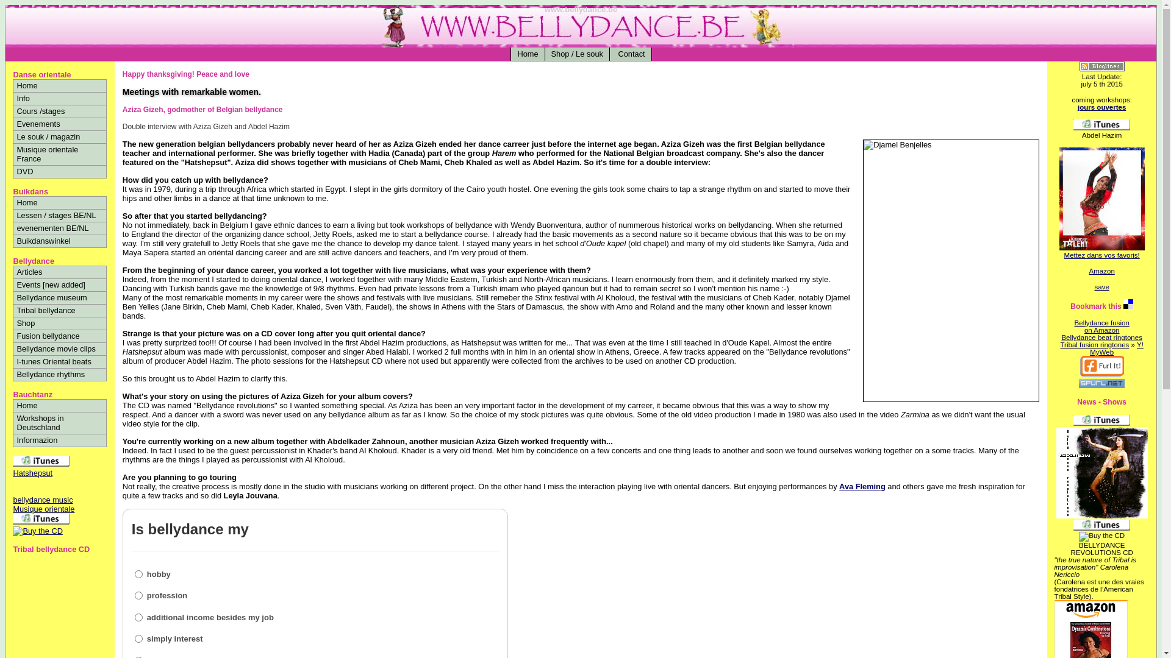 Image resolution: width=1171 pixels, height=658 pixels. What do you see at coordinates (60, 228) in the screenshot?
I see `evenementen BE/NL` at bounding box center [60, 228].